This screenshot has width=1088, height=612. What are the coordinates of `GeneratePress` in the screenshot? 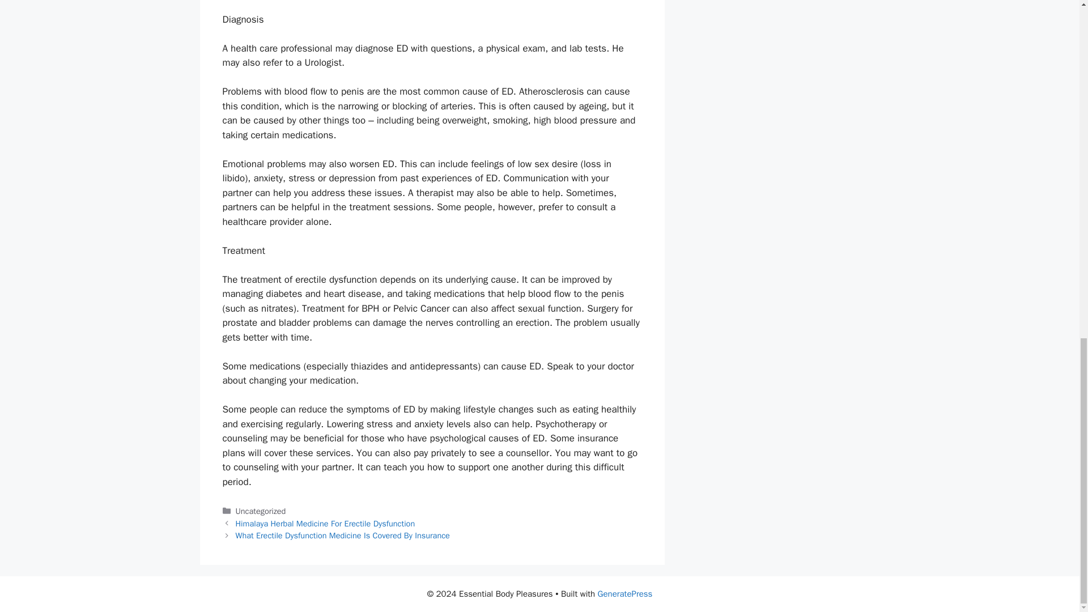 It's located at (625, 594).